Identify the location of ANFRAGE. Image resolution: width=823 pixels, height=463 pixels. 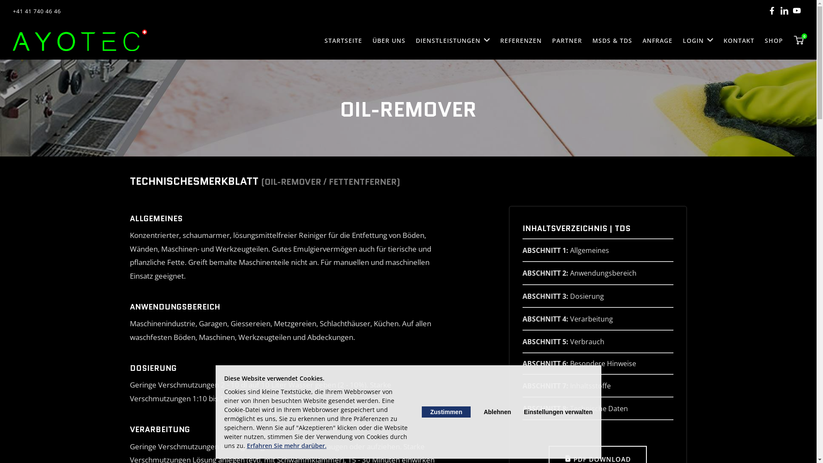
(658, 41).